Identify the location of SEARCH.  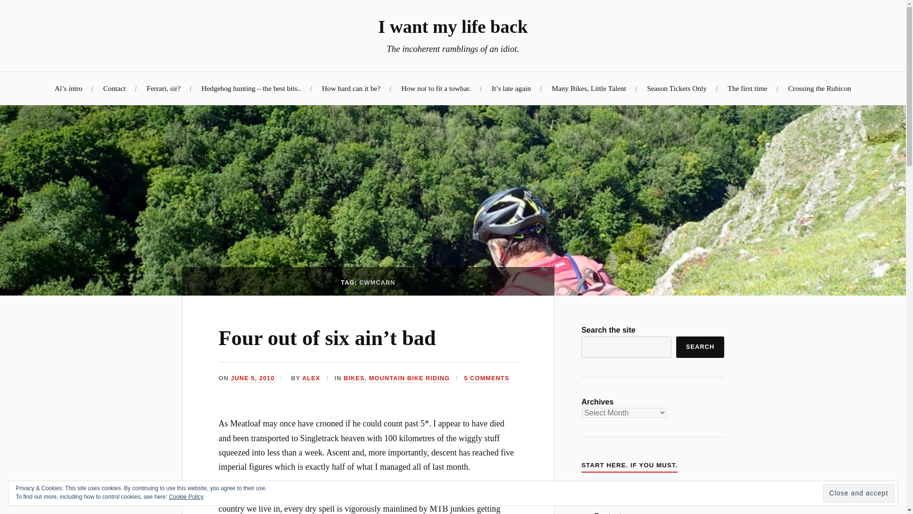
(700, 347).